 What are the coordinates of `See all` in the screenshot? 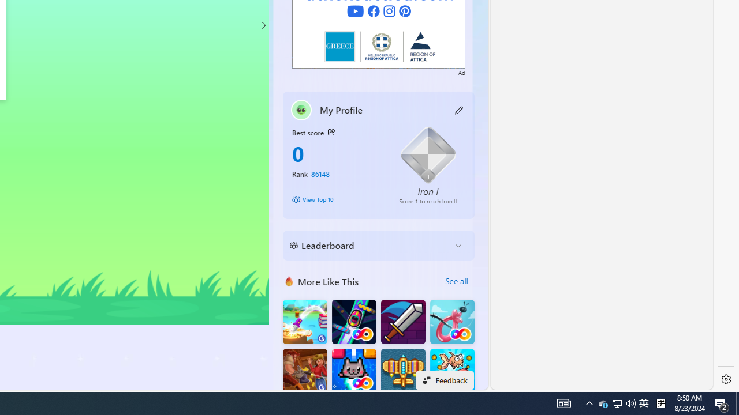 It's located at (456, 281).